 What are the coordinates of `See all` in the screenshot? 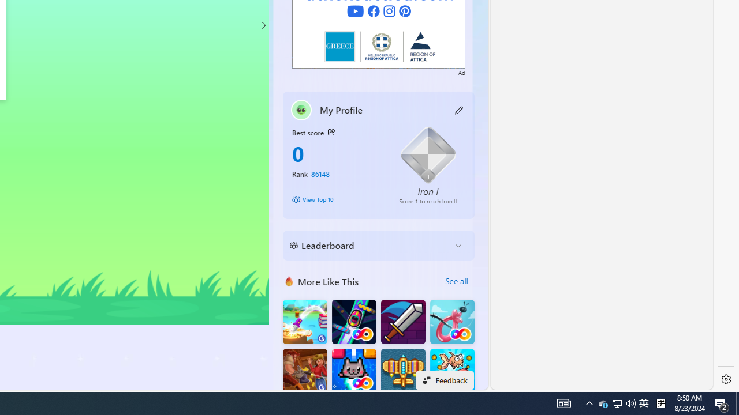 It's located at (456, 281).